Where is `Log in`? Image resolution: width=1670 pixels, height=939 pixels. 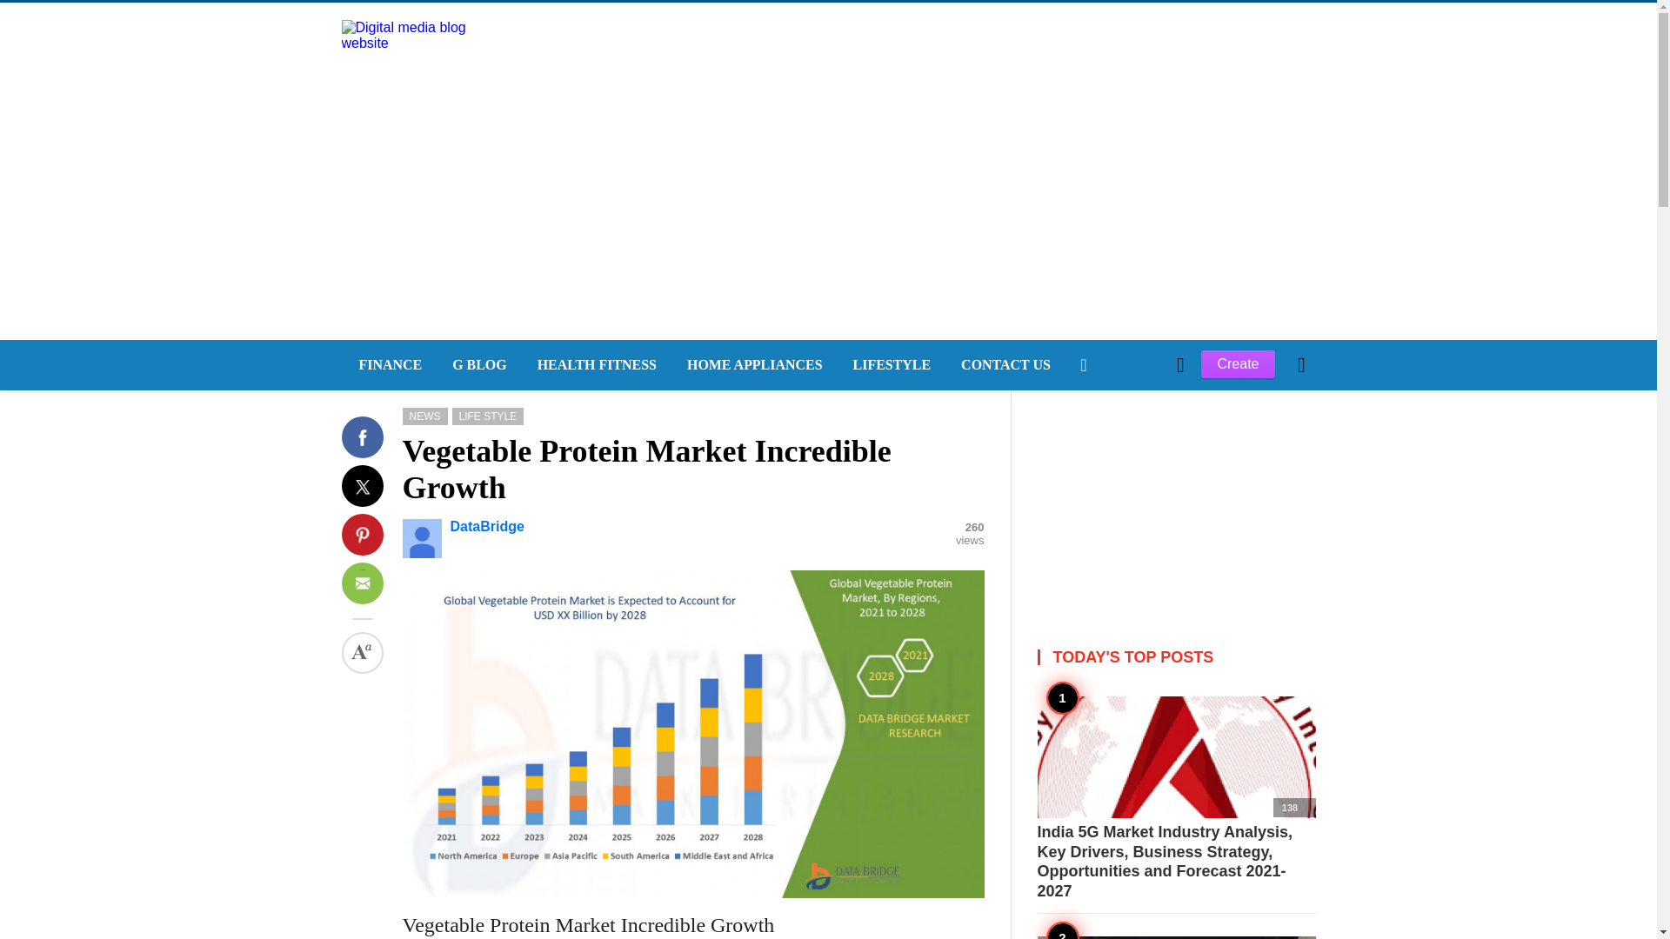 Log in is located at coordinates (1105, 659).